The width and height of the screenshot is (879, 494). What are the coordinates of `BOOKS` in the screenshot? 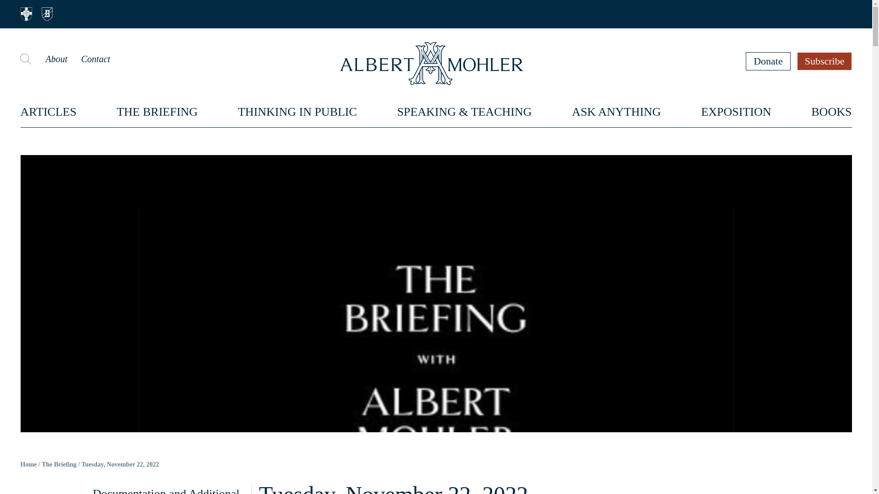 It's located at (831, 112).